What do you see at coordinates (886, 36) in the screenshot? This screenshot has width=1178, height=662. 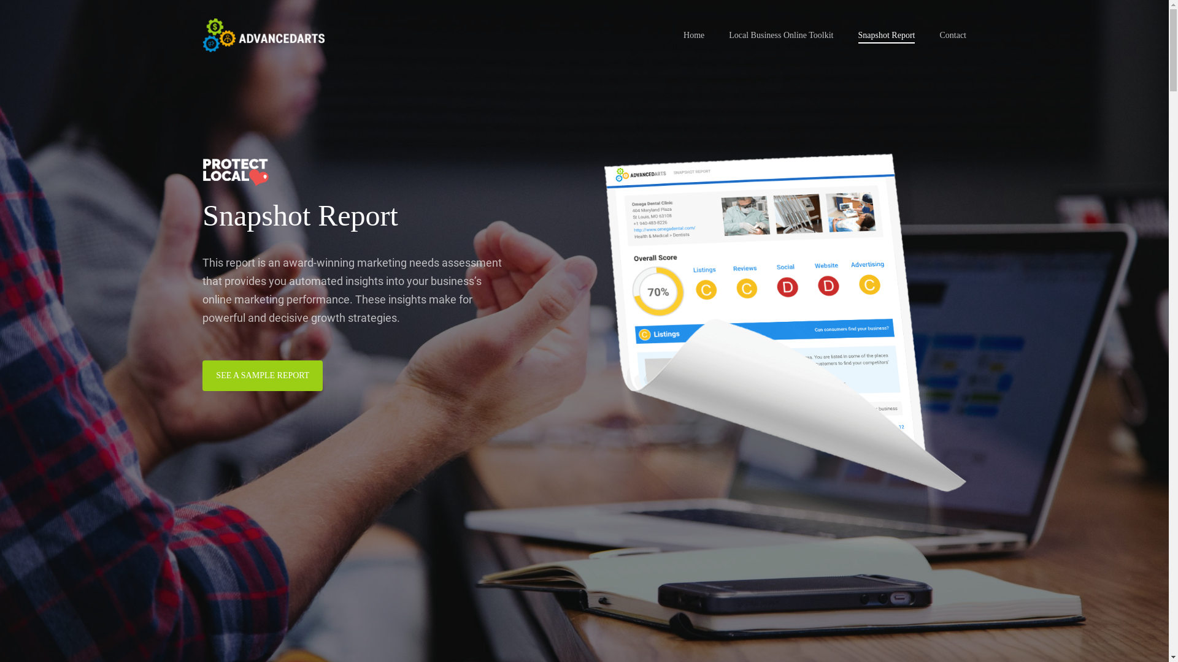 I see `Snapshot Report` at bounding box center [886, 36].